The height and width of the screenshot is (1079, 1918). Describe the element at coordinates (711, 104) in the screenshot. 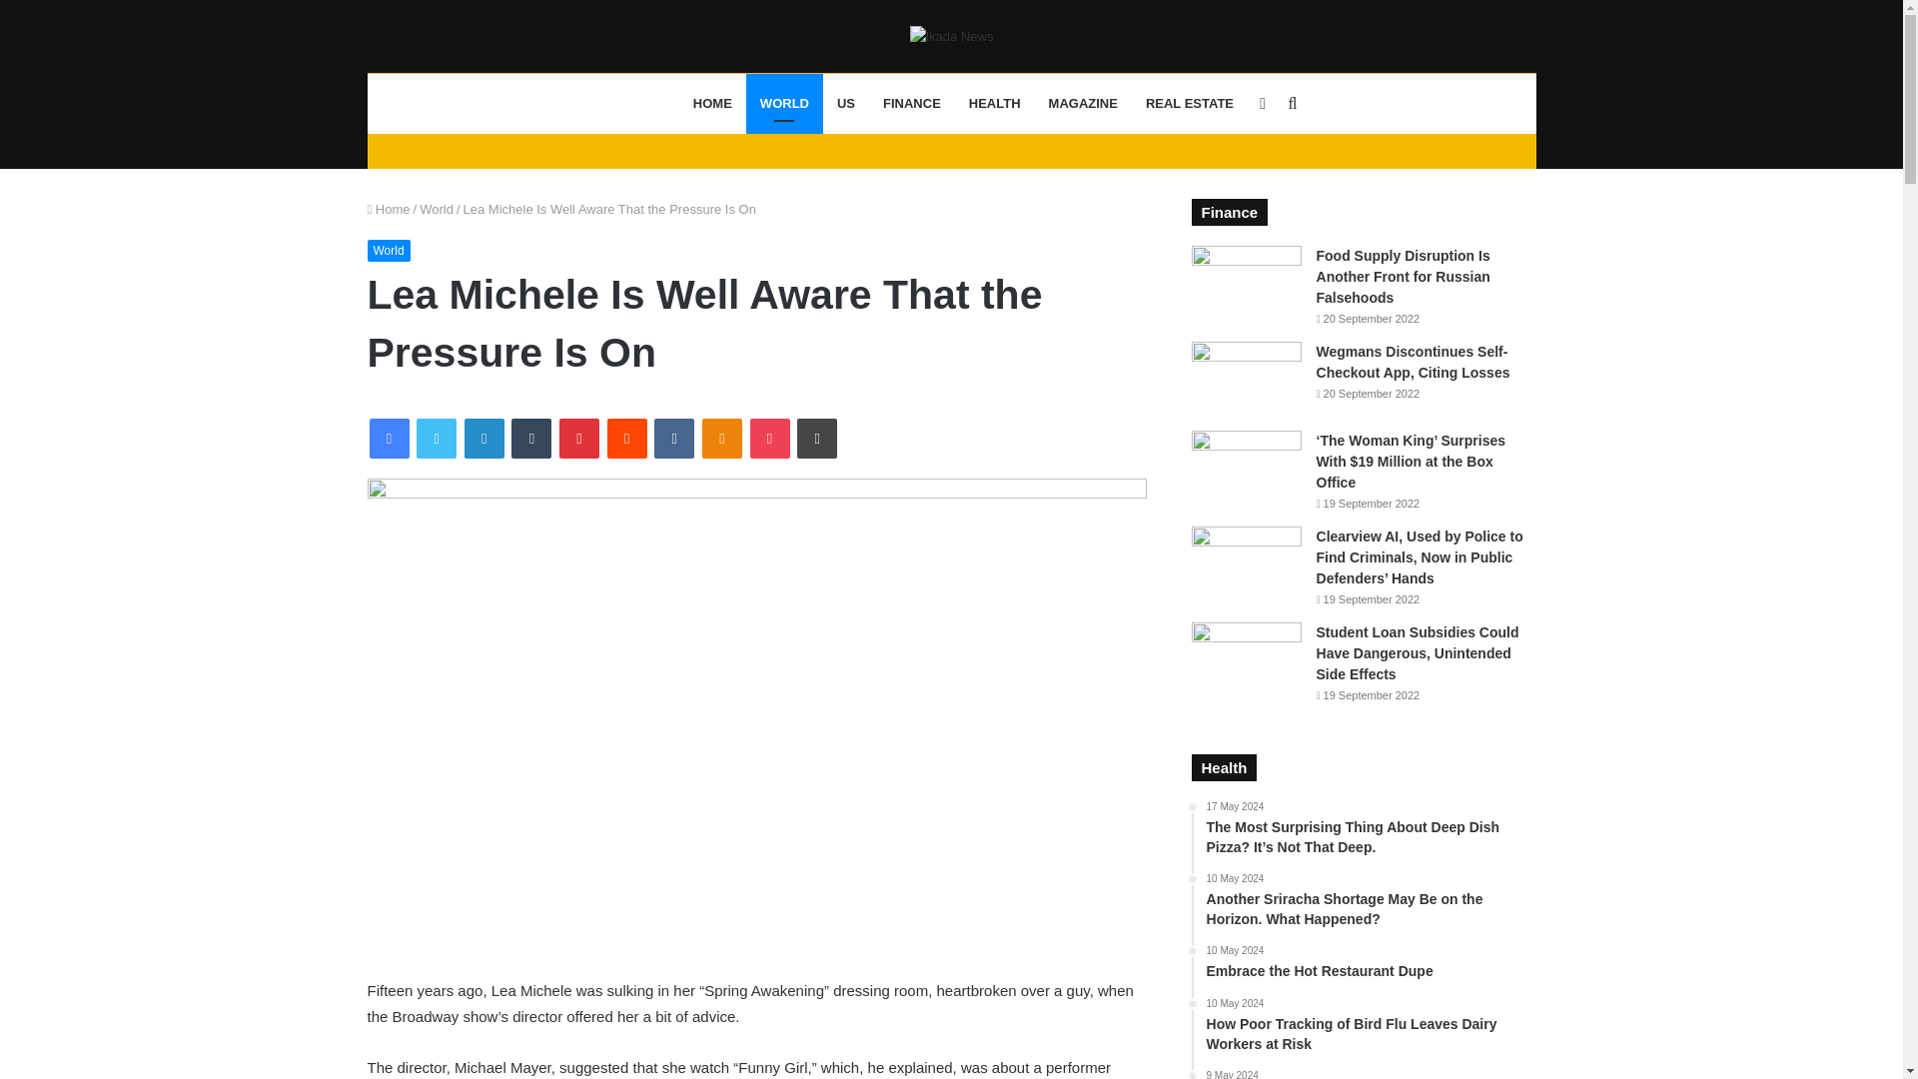

I see `HOME` at that location.